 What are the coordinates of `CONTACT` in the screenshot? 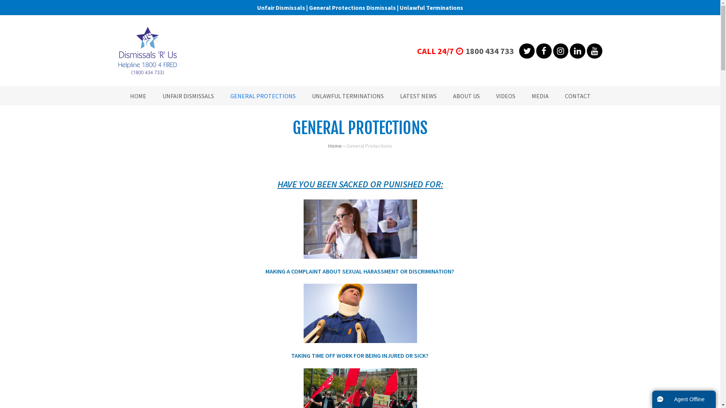 It's located at (578, 96).